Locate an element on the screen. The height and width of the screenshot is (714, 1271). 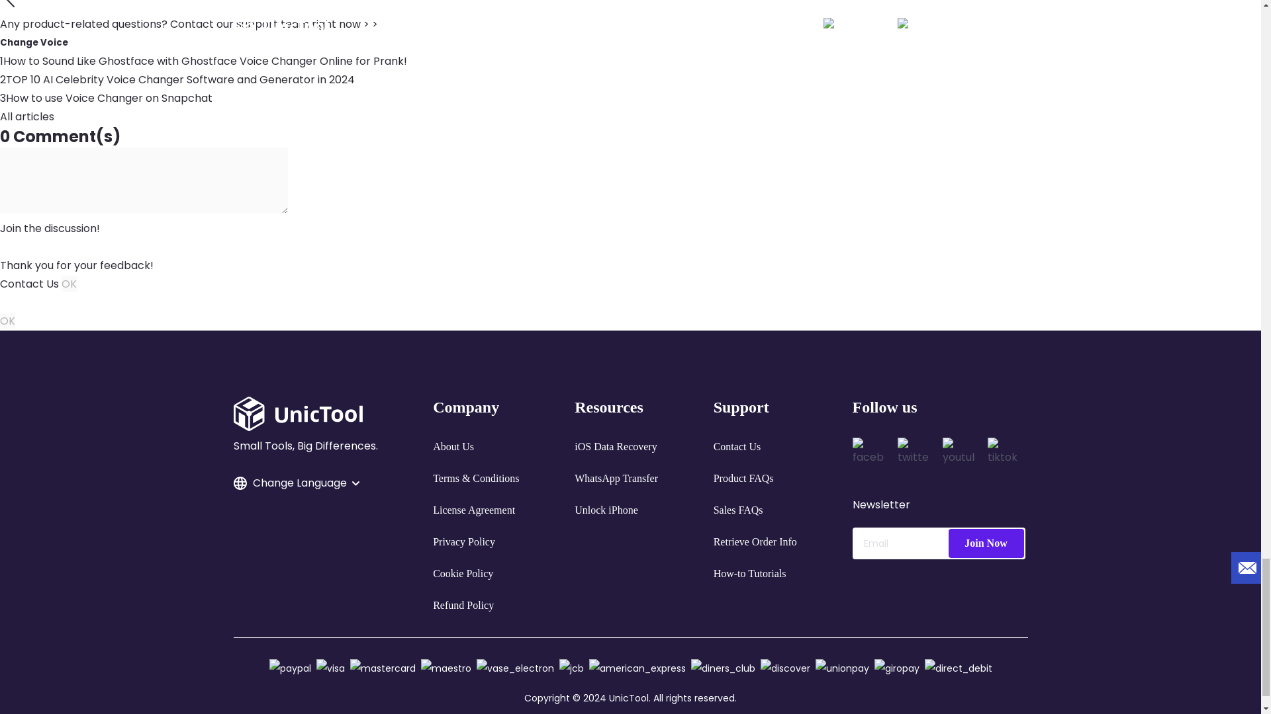
twitter is located at coordinates (913, 454).